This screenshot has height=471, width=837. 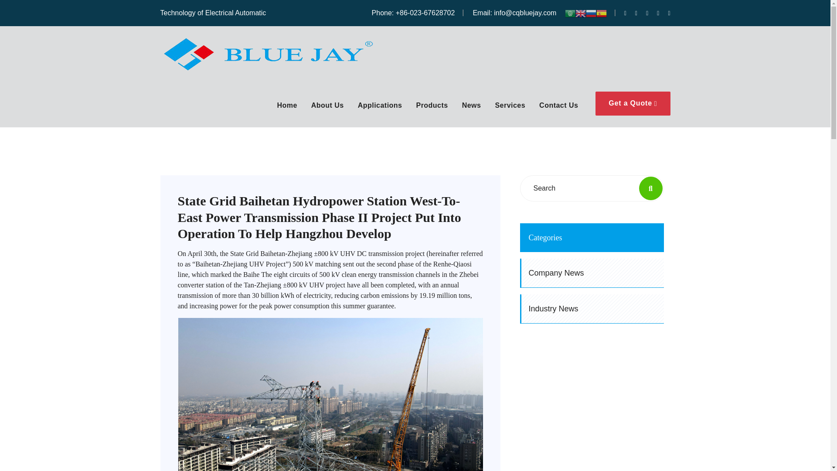 What do you see at coordinates (602, 12) in the screenshot?
I see `Spanish` at bounding box center [602, 12].